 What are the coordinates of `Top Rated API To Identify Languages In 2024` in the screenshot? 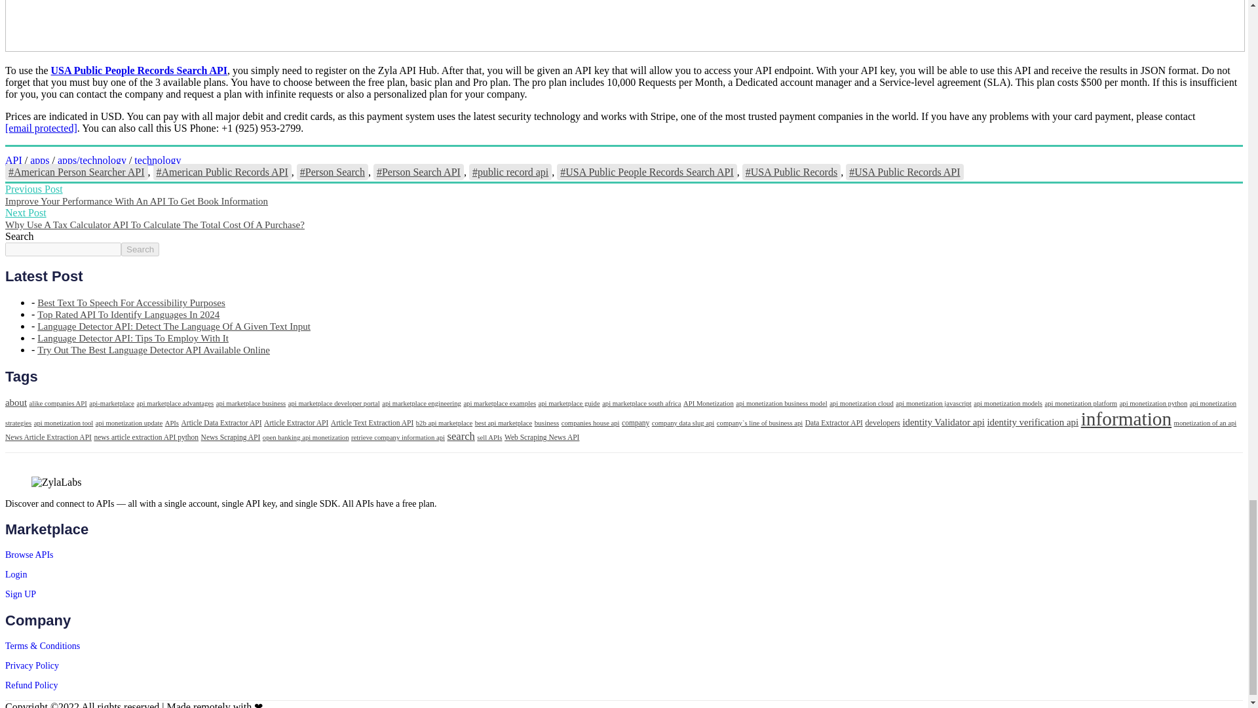 It's located at (128, 315).